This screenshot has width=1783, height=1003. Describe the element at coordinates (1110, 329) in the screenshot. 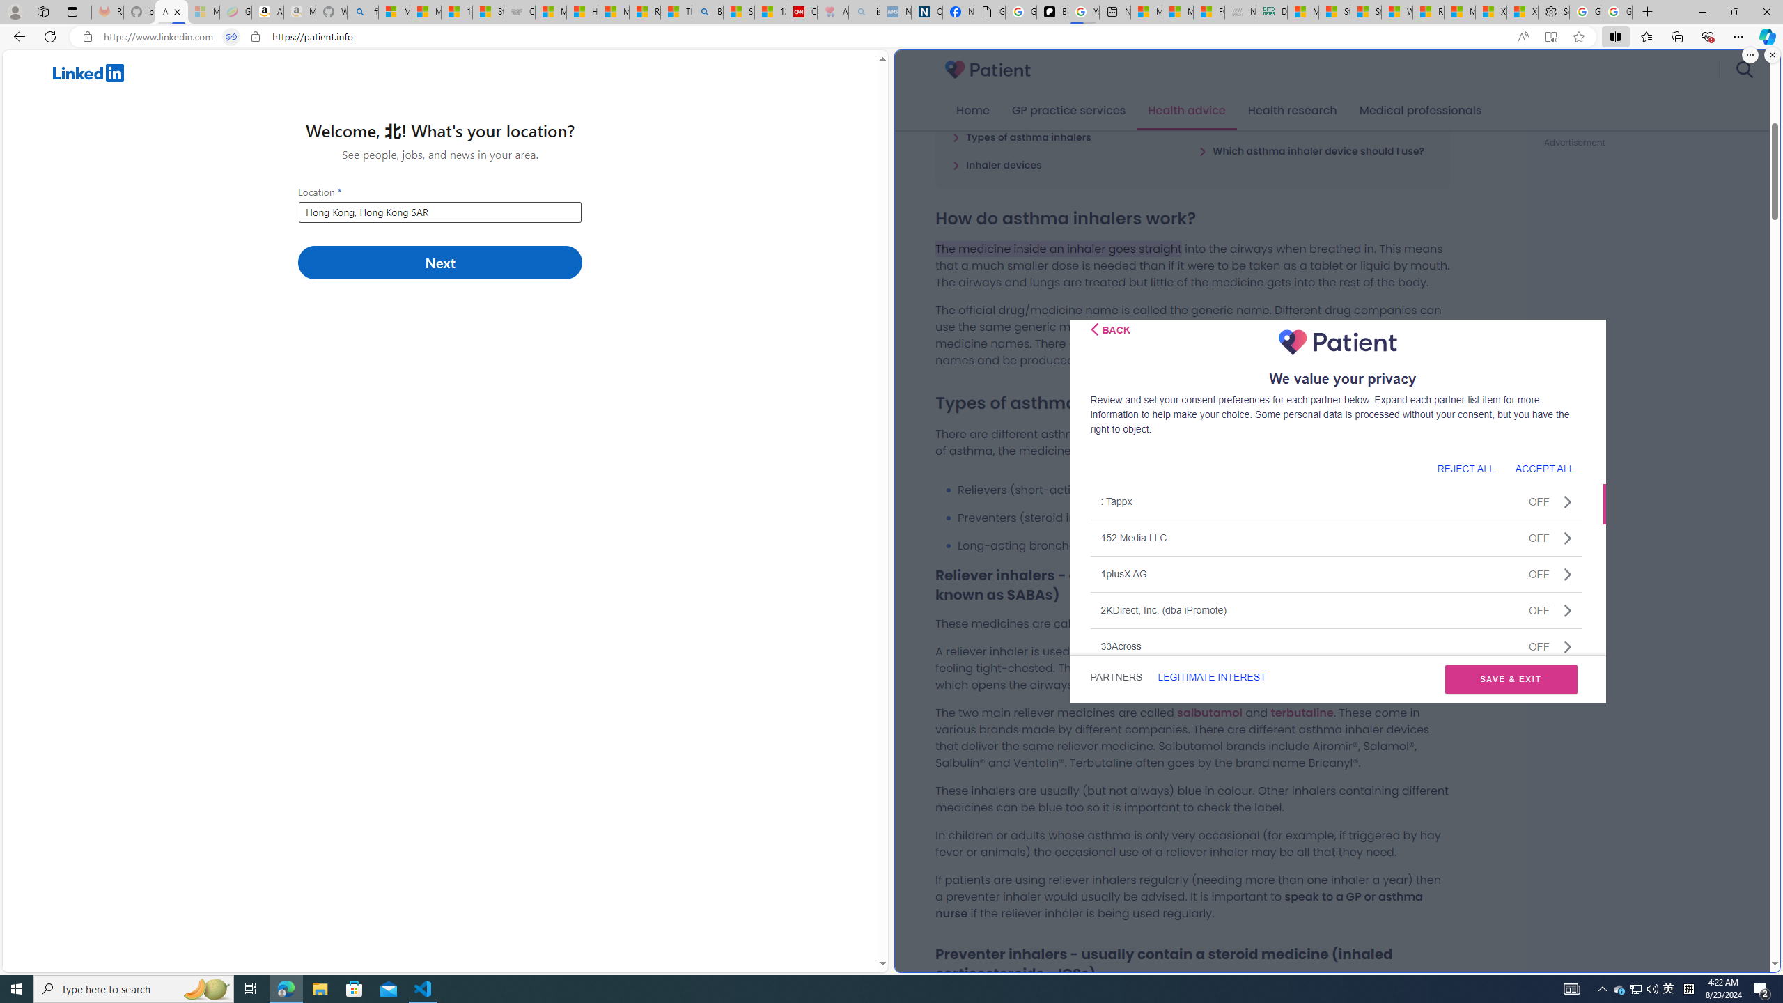

I see `Back` at that location.